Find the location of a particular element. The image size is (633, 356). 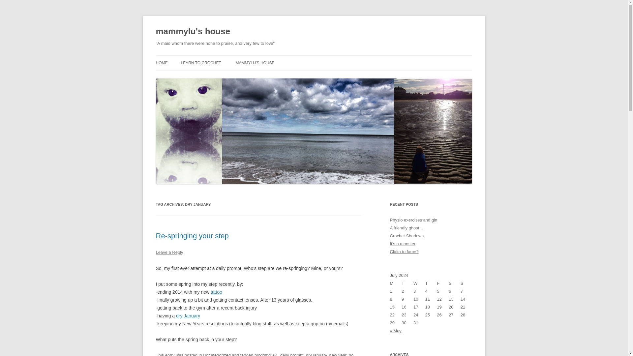

dry january is located at coordinates (316, 354).